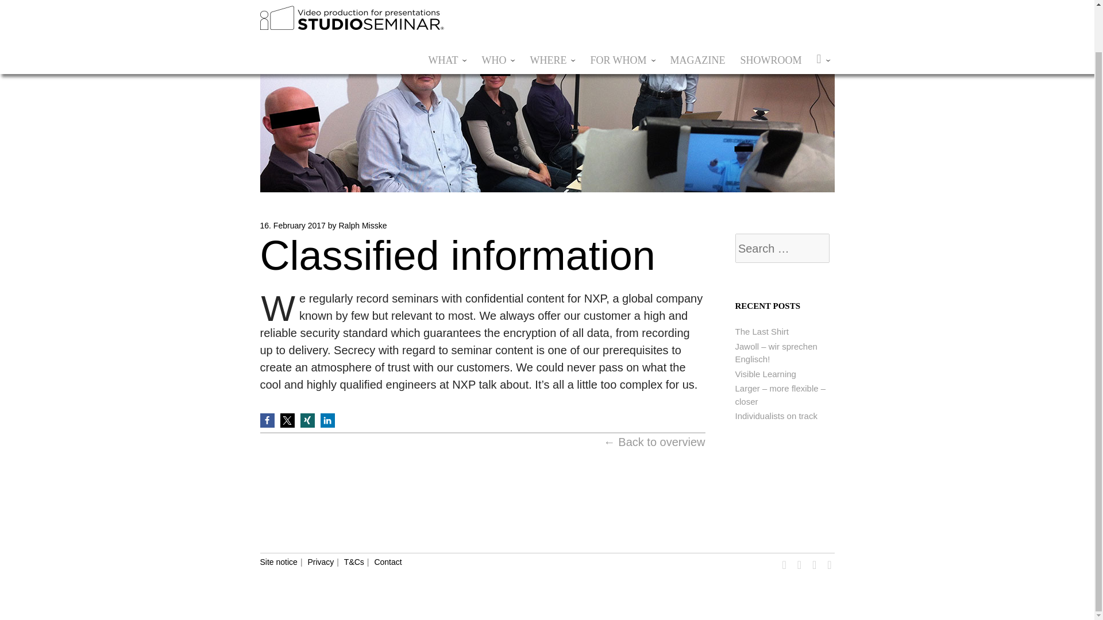 This screenshot has width=1103, height=620. Describe the element at coordinates (327, 420) in the screenshot. I see `Share on LinkedIn` at that location.